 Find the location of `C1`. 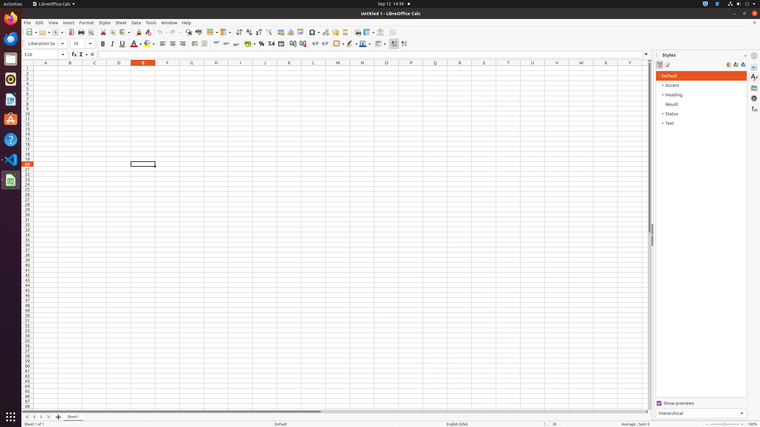

C1 is located at coordinates (94, 68).